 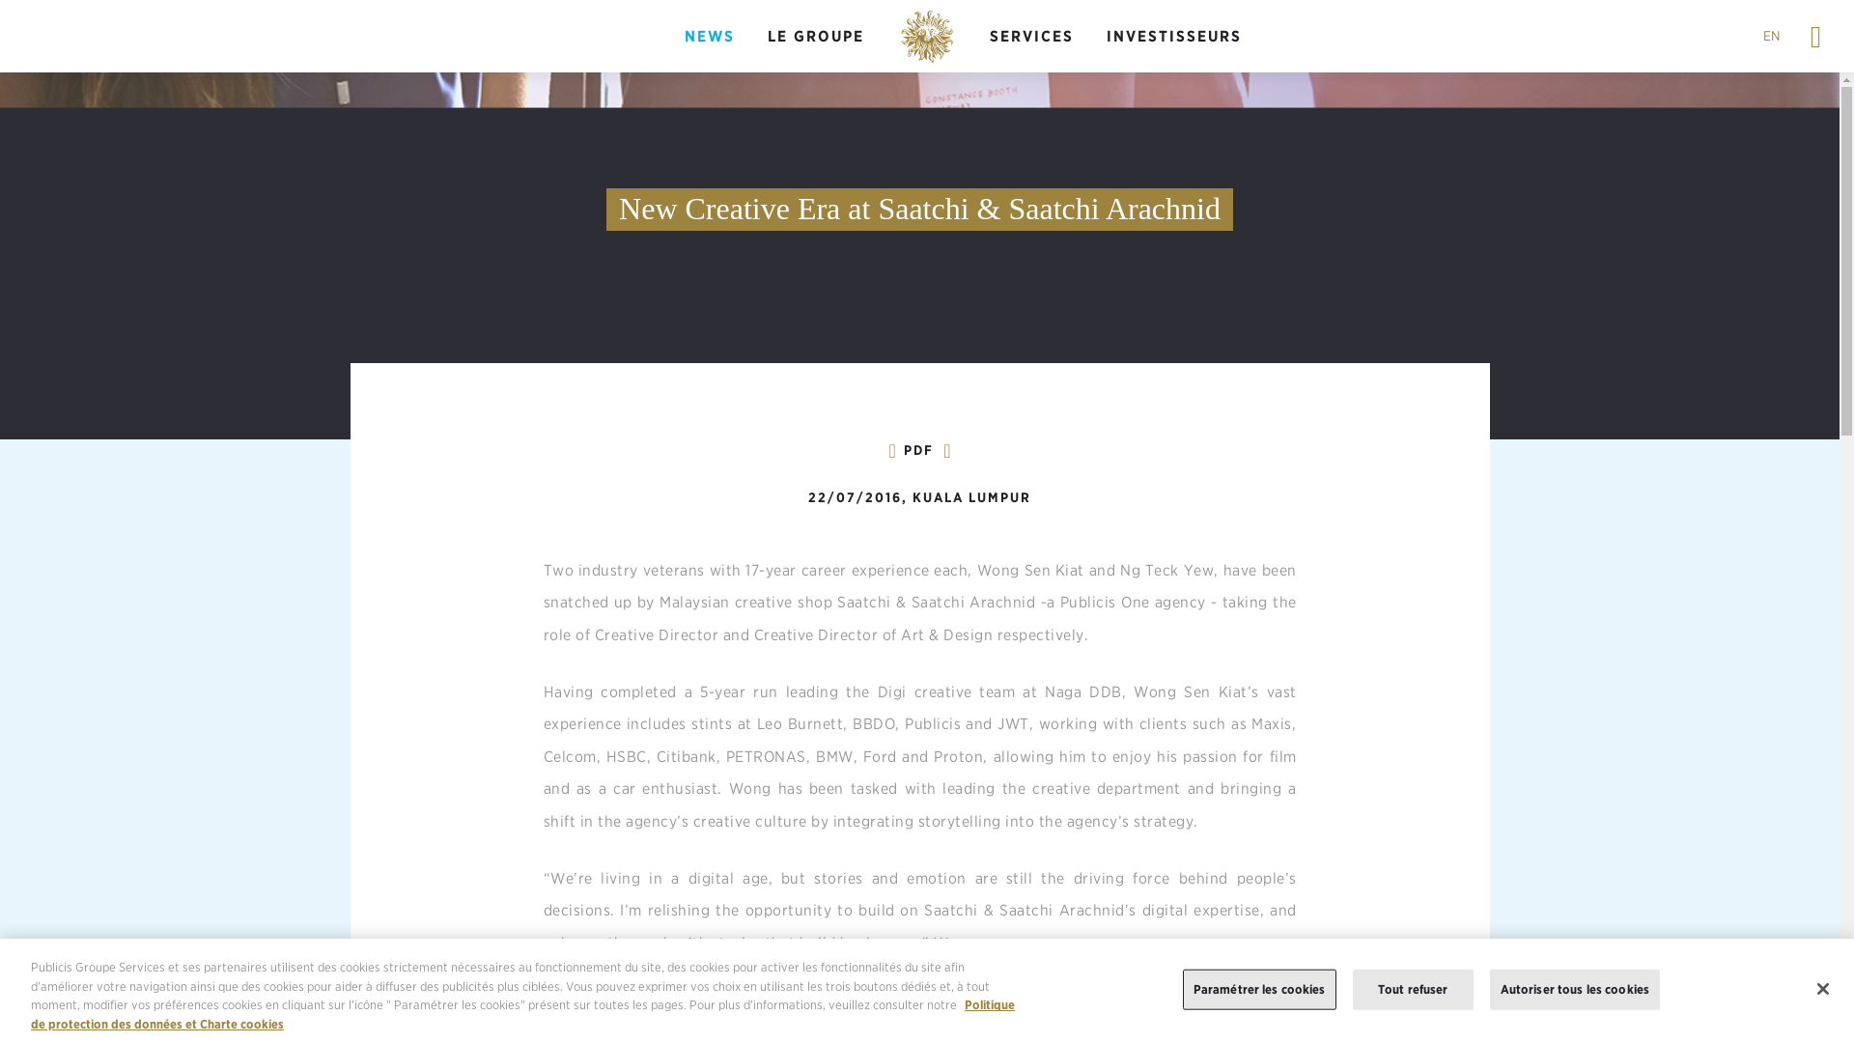 What do you see at coordinates (1174, 37) in the screenshot?
I see `INVESTISSEURS` at bounding box center [1174, 37].